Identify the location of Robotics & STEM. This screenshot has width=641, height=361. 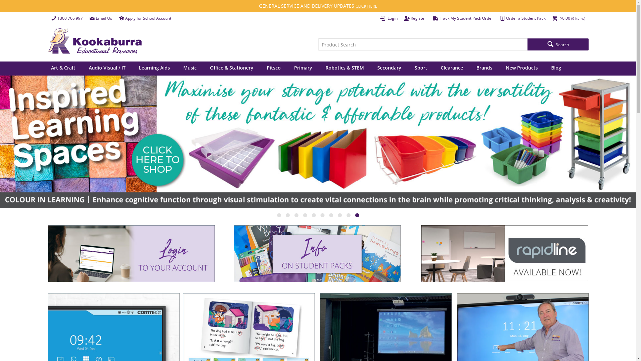
(345, 69).